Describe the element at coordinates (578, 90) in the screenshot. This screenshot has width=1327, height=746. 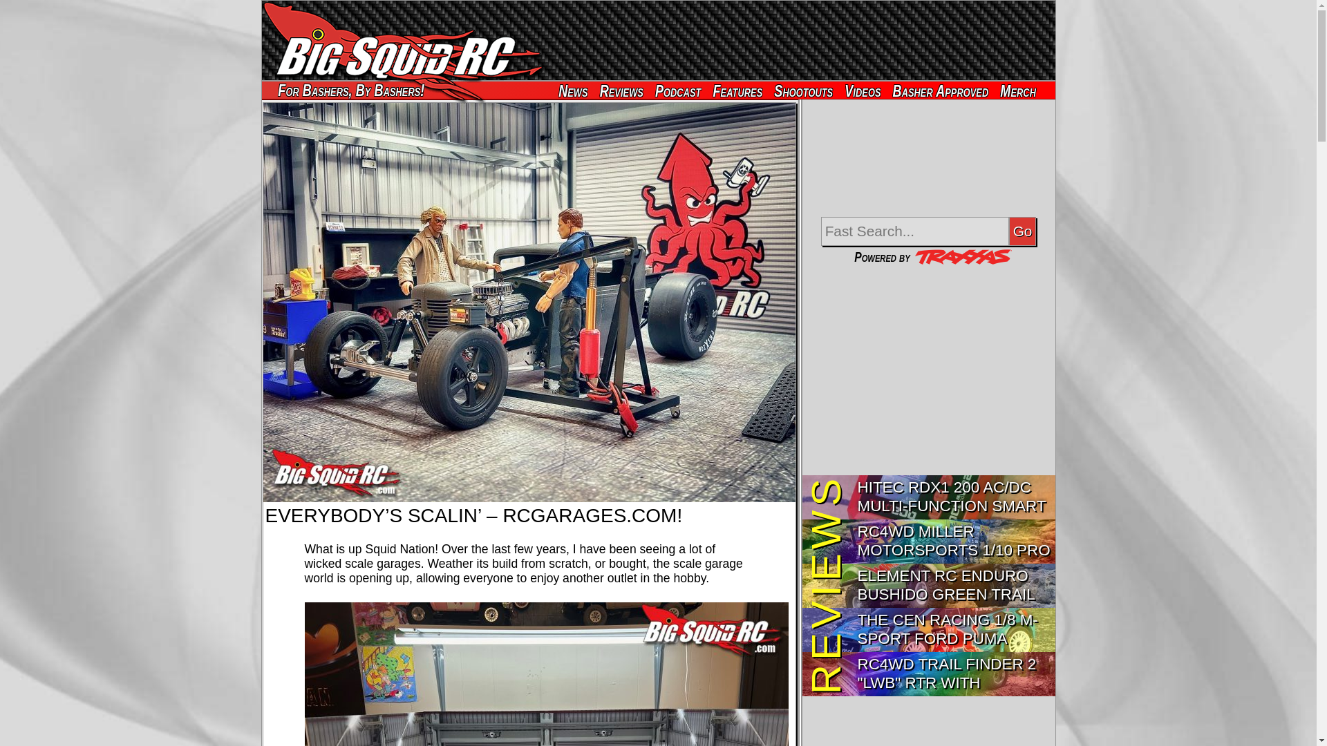
I see `News` at that location.